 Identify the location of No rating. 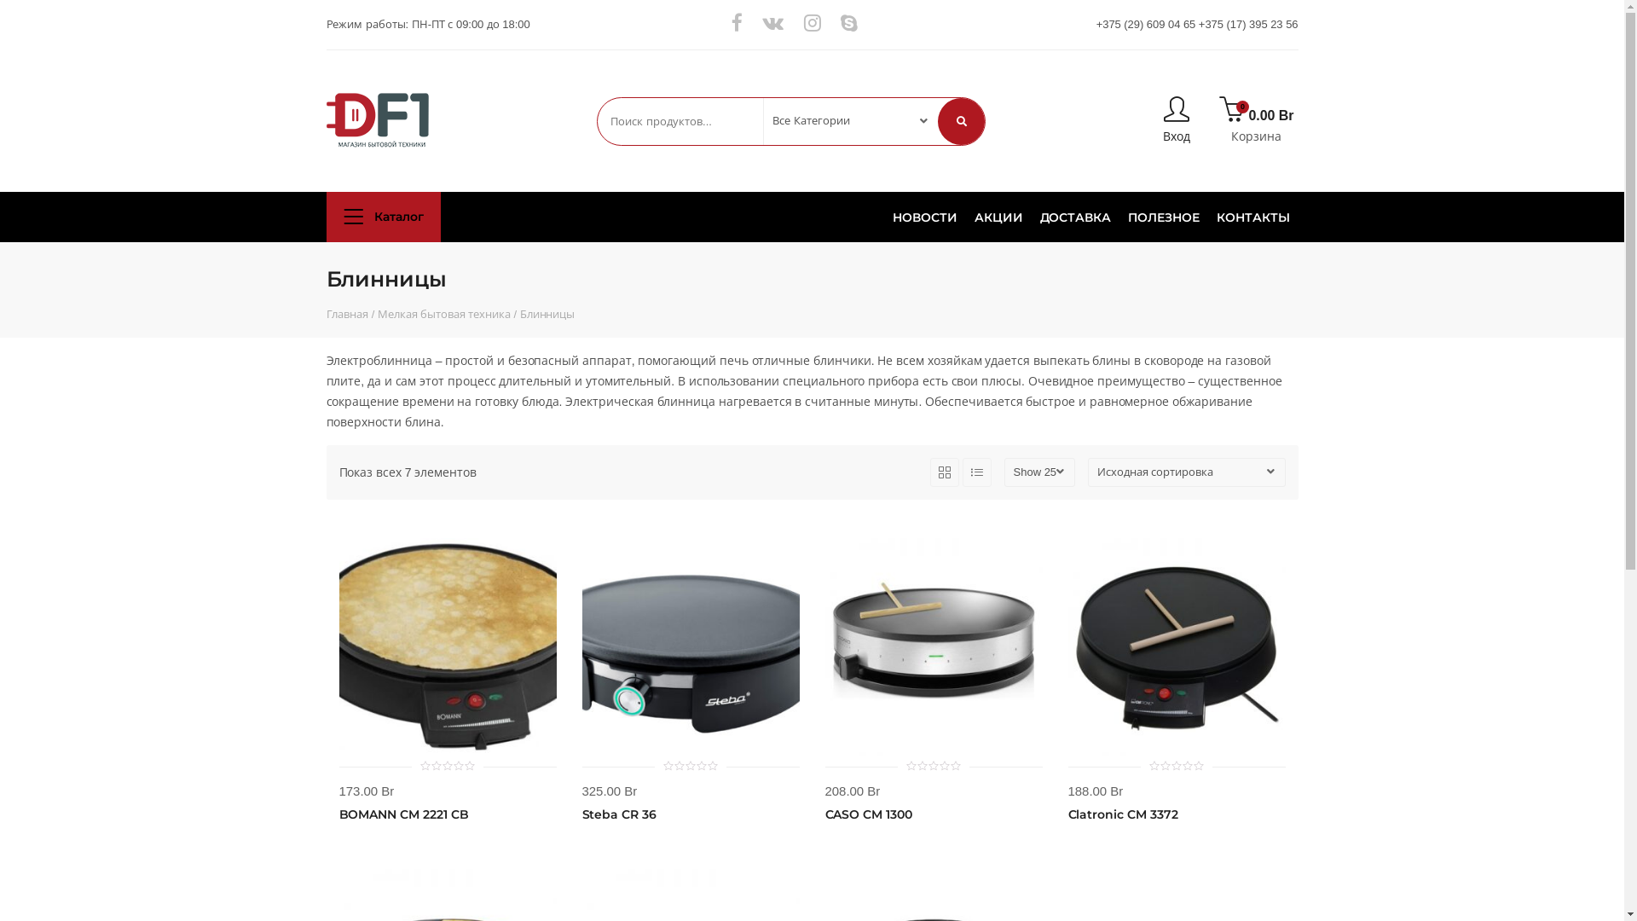
(691, 766).